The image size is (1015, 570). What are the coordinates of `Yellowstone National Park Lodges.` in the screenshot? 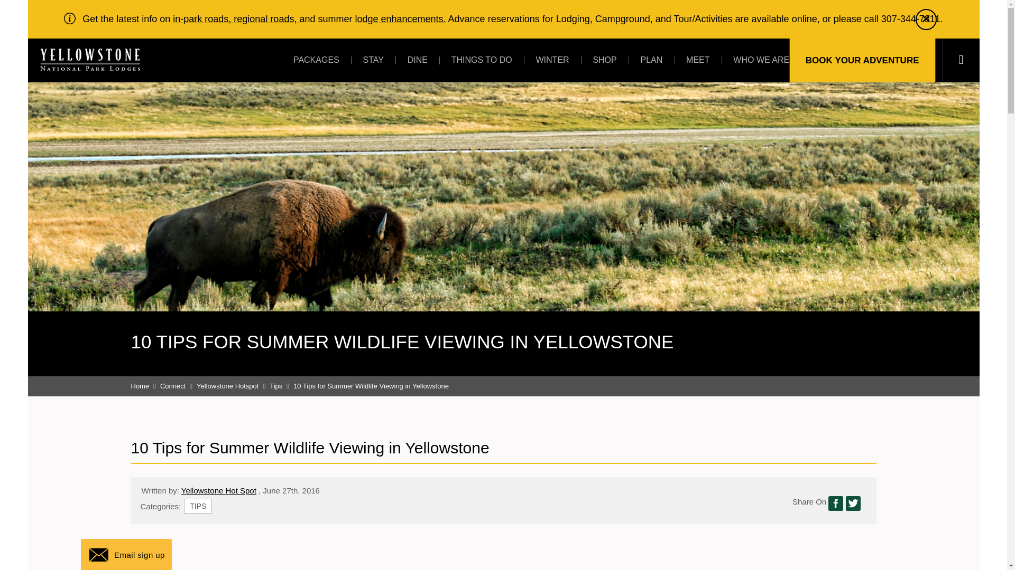 It's located at (145, 385).